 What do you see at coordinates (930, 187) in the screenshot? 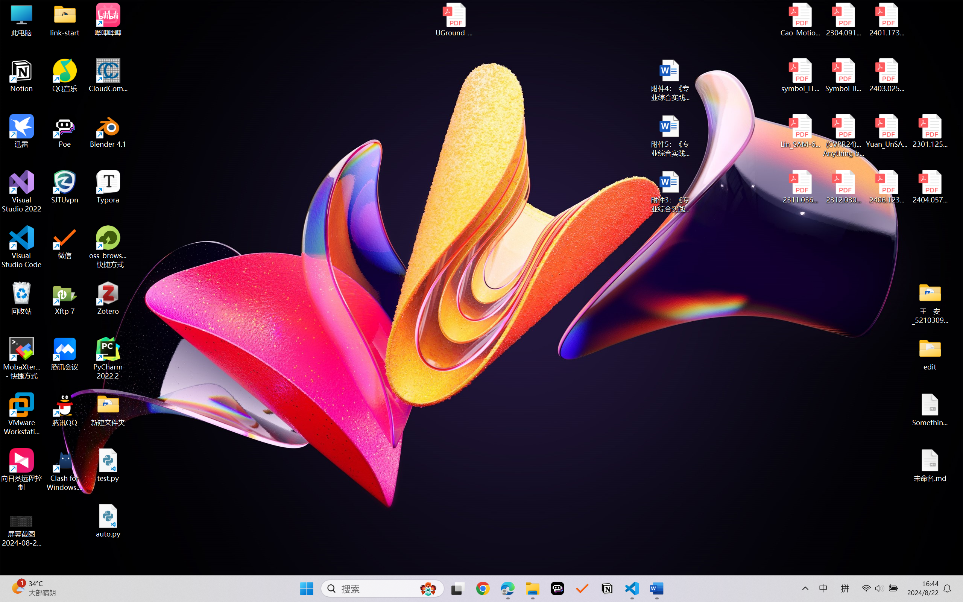
I see `2404.05719v1.pdf` at bounding box center [930, 187].